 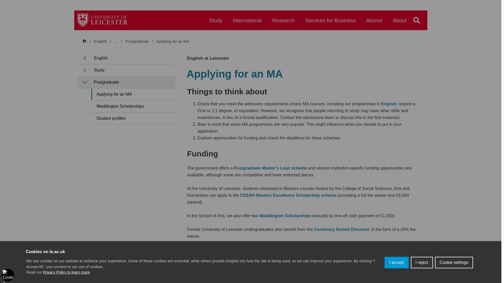 What do you see at coordinates (173, 41) in the screenshot?
I see `Applying for an MA` at bounding box center [173, 41].